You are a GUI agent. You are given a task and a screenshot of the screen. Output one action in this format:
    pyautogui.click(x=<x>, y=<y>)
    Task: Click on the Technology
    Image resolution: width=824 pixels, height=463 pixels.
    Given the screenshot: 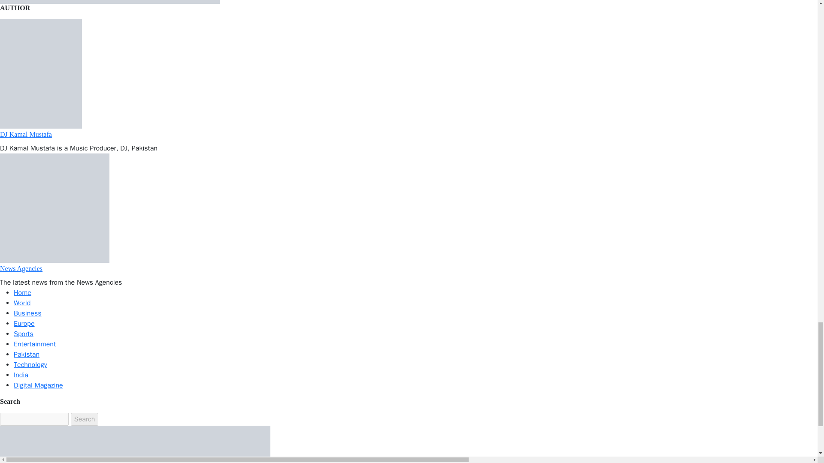 What is the action you would take?
    pyautogui.click(x=30, y=364)
    